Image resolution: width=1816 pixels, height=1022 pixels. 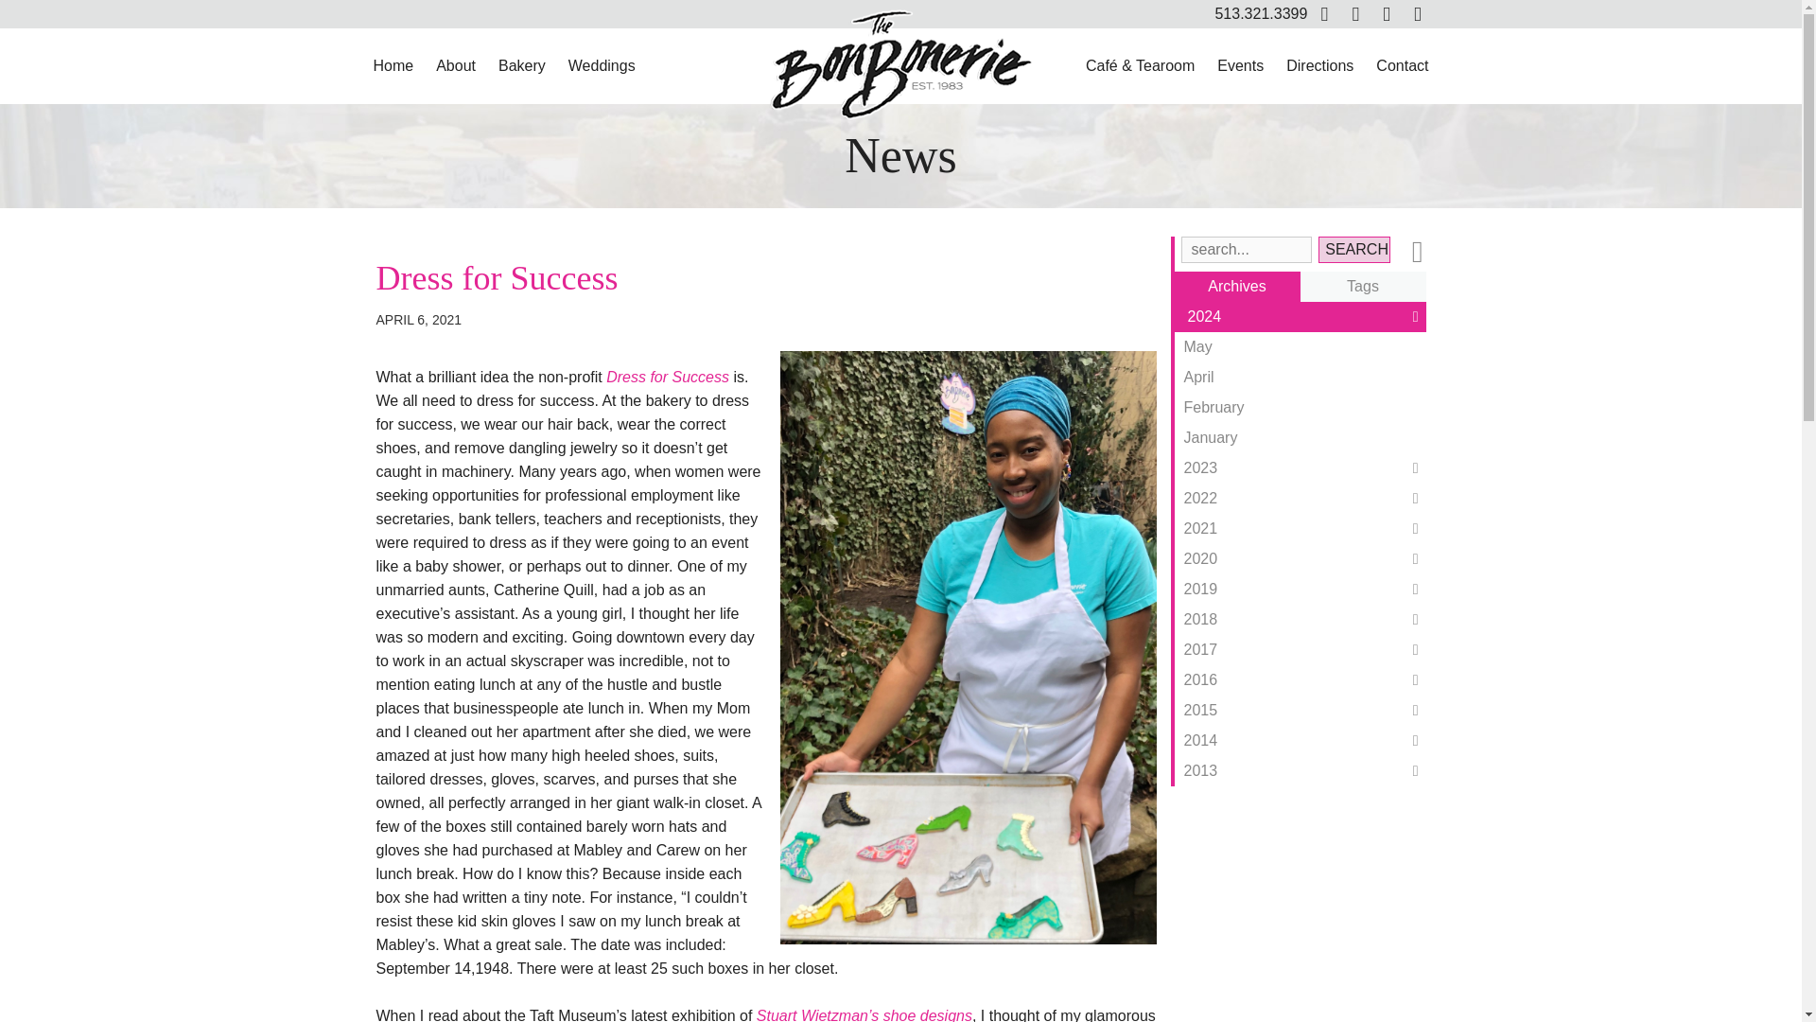 What do you see at coordinates (1353, 249) in the screenshot?
I see `Search` at bounding box center [1353, 249].